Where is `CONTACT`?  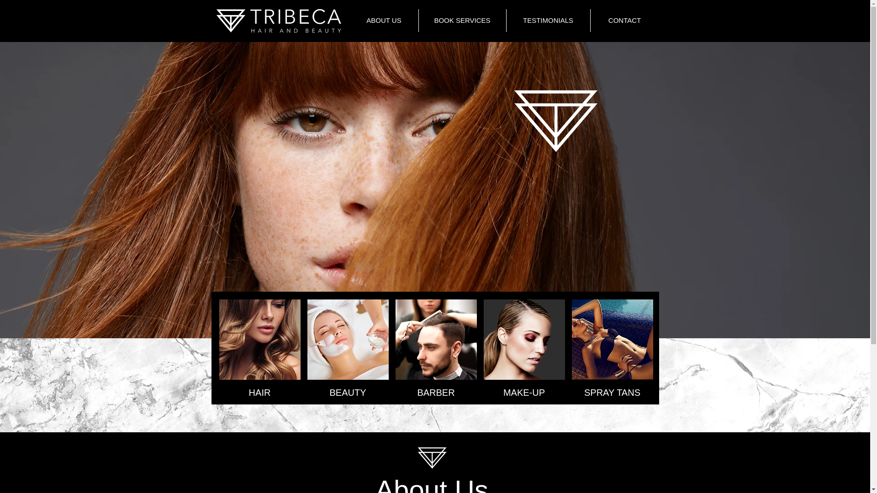 CONTACT is located at coordinates (625, 21).